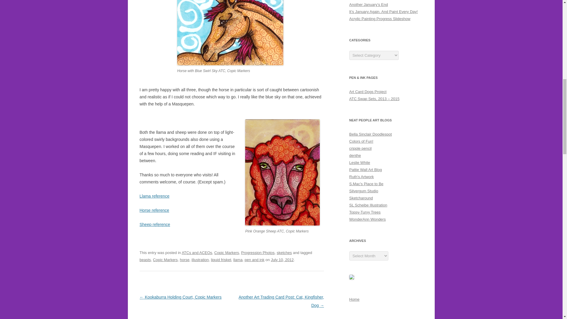  What do you see at coordinates (238, 259) in the screenshot?
I see `llama` at bounding box center [238, 259].